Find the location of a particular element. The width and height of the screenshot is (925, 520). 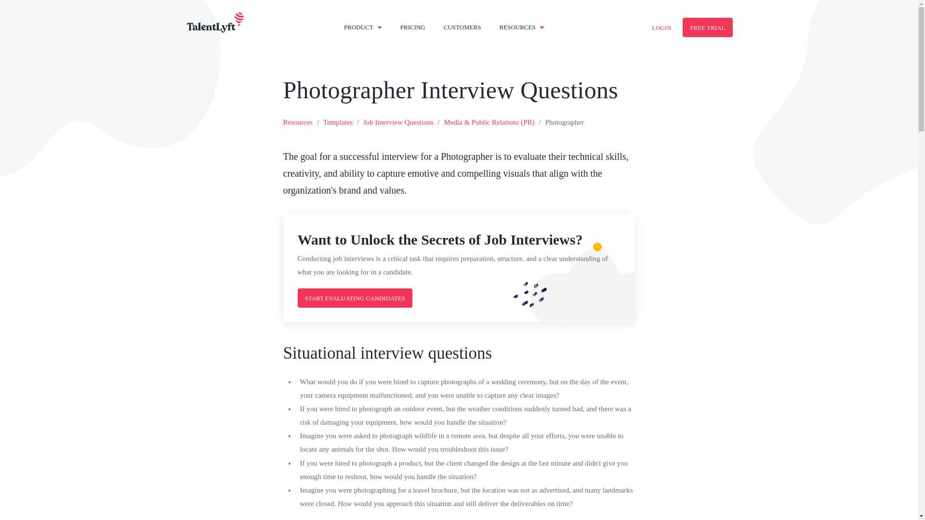

CUSTOMERS is located at coordinates (462, 27).